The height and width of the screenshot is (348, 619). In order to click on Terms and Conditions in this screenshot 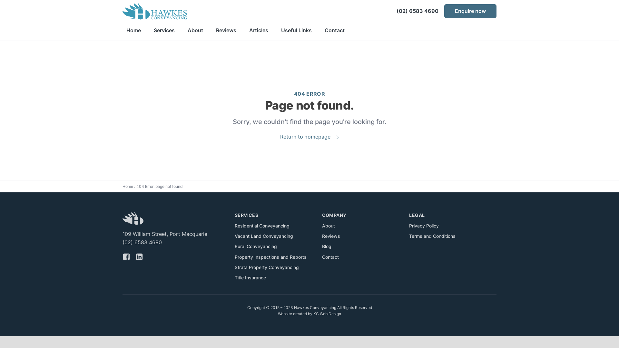, I will do `click(432, 236)`.